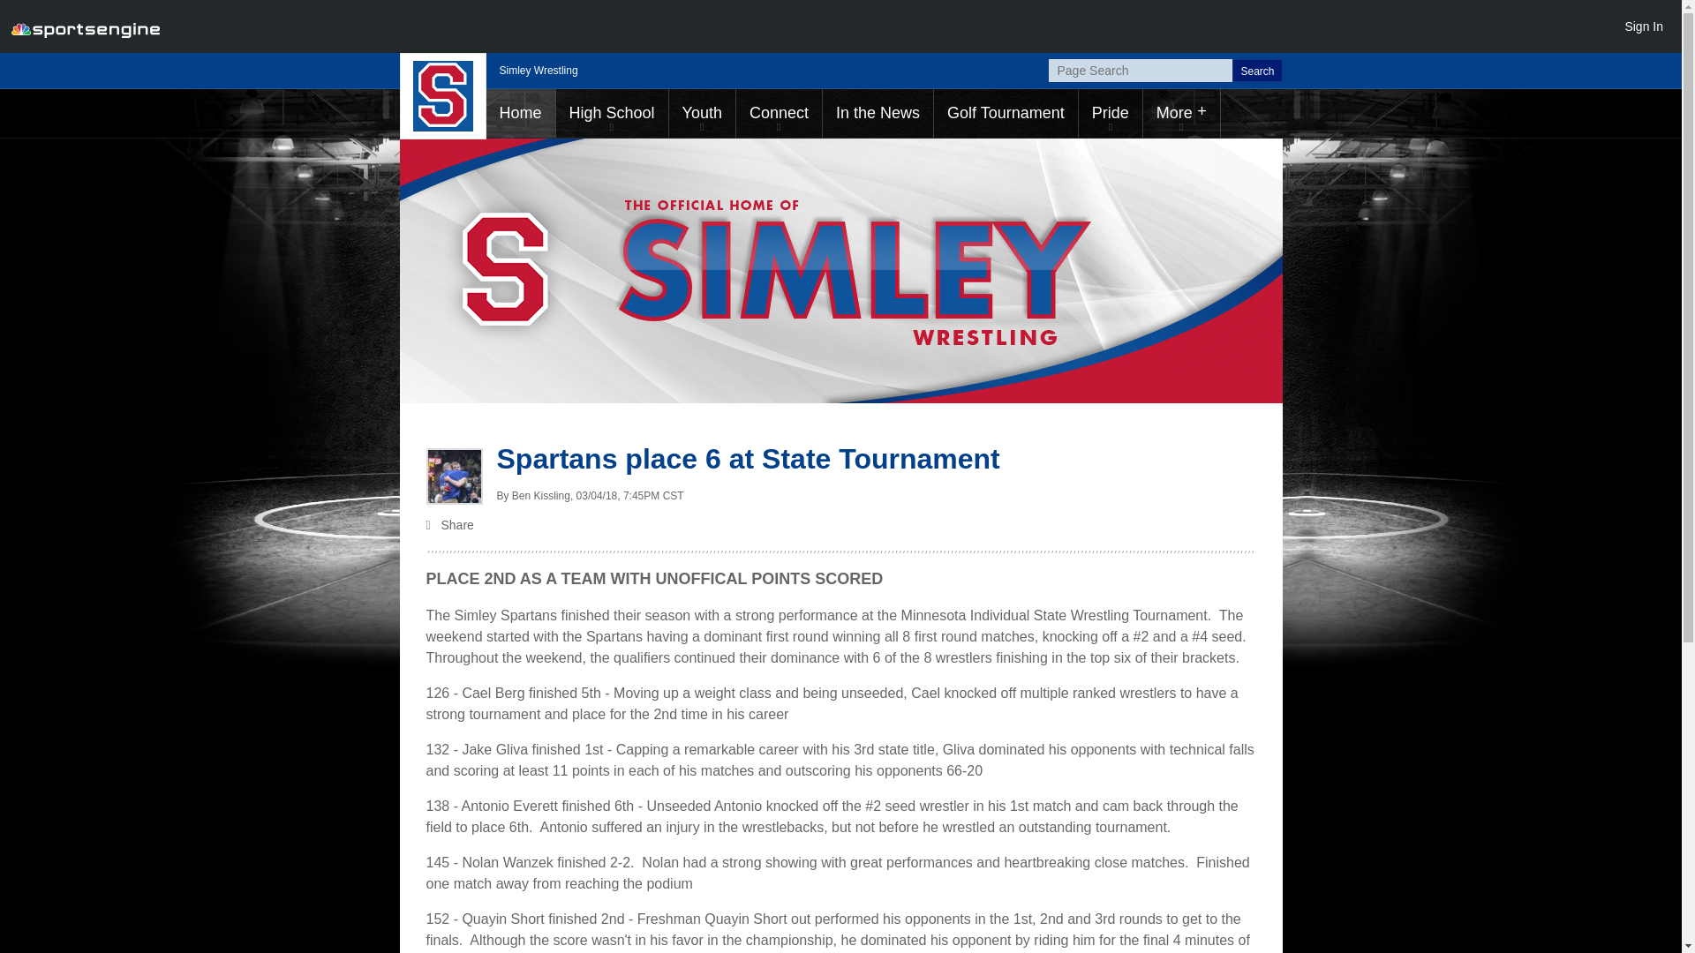 The height and width of the screenshot is (953, 1695). Describe the element at coordinates (611, 113) in the screenshot. I see `High School` at that location.